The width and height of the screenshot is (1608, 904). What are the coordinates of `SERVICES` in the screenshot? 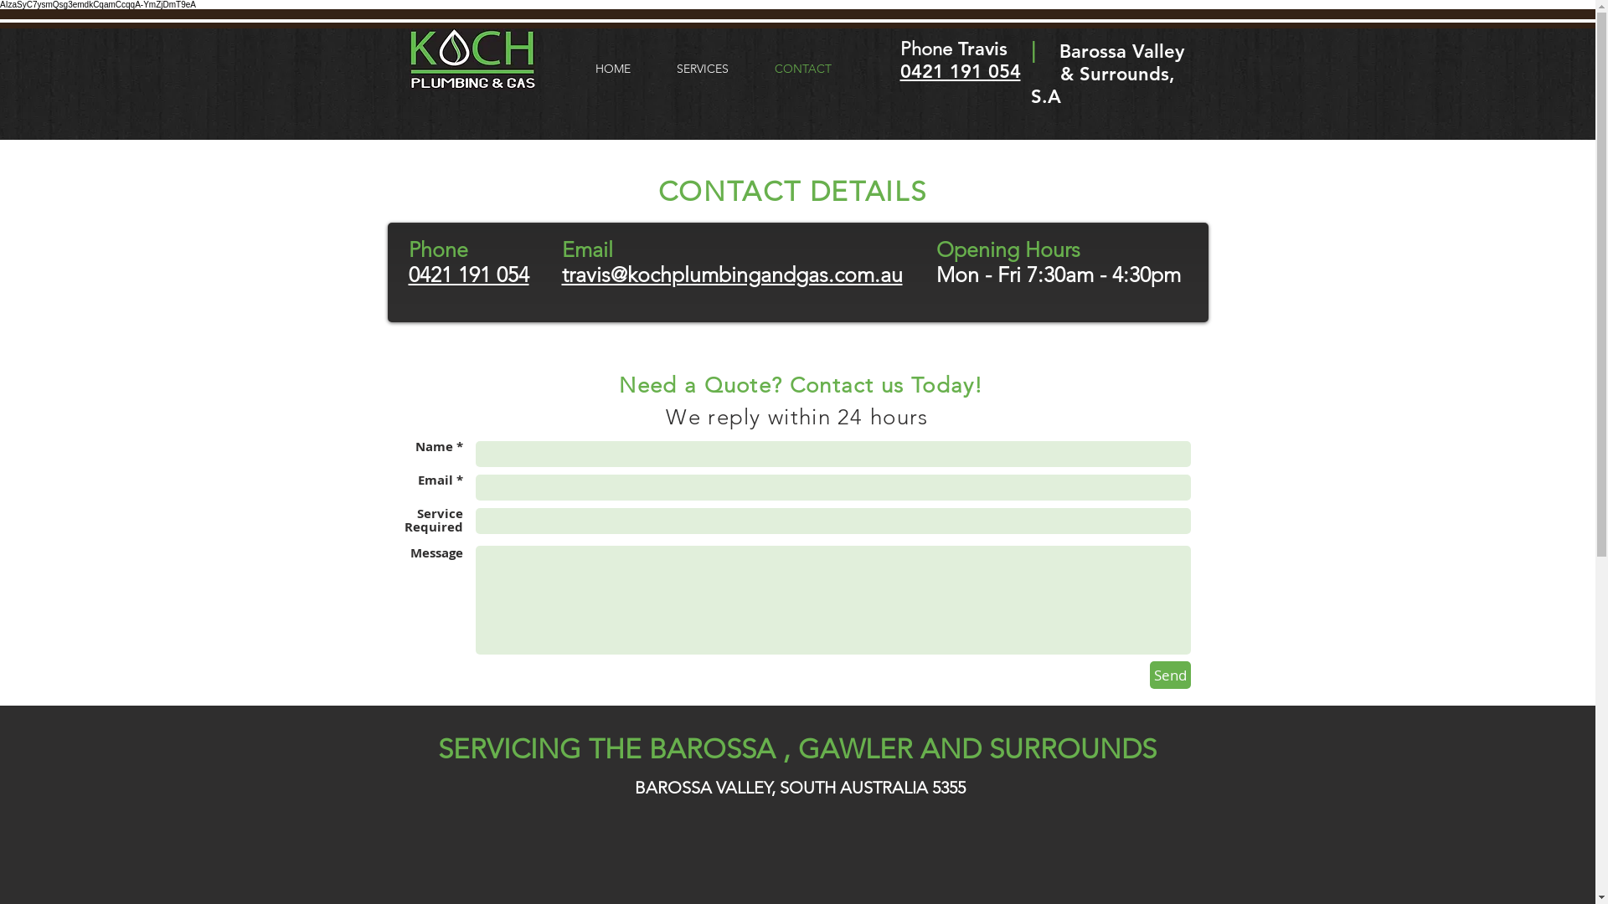 It's located at (702, 69).